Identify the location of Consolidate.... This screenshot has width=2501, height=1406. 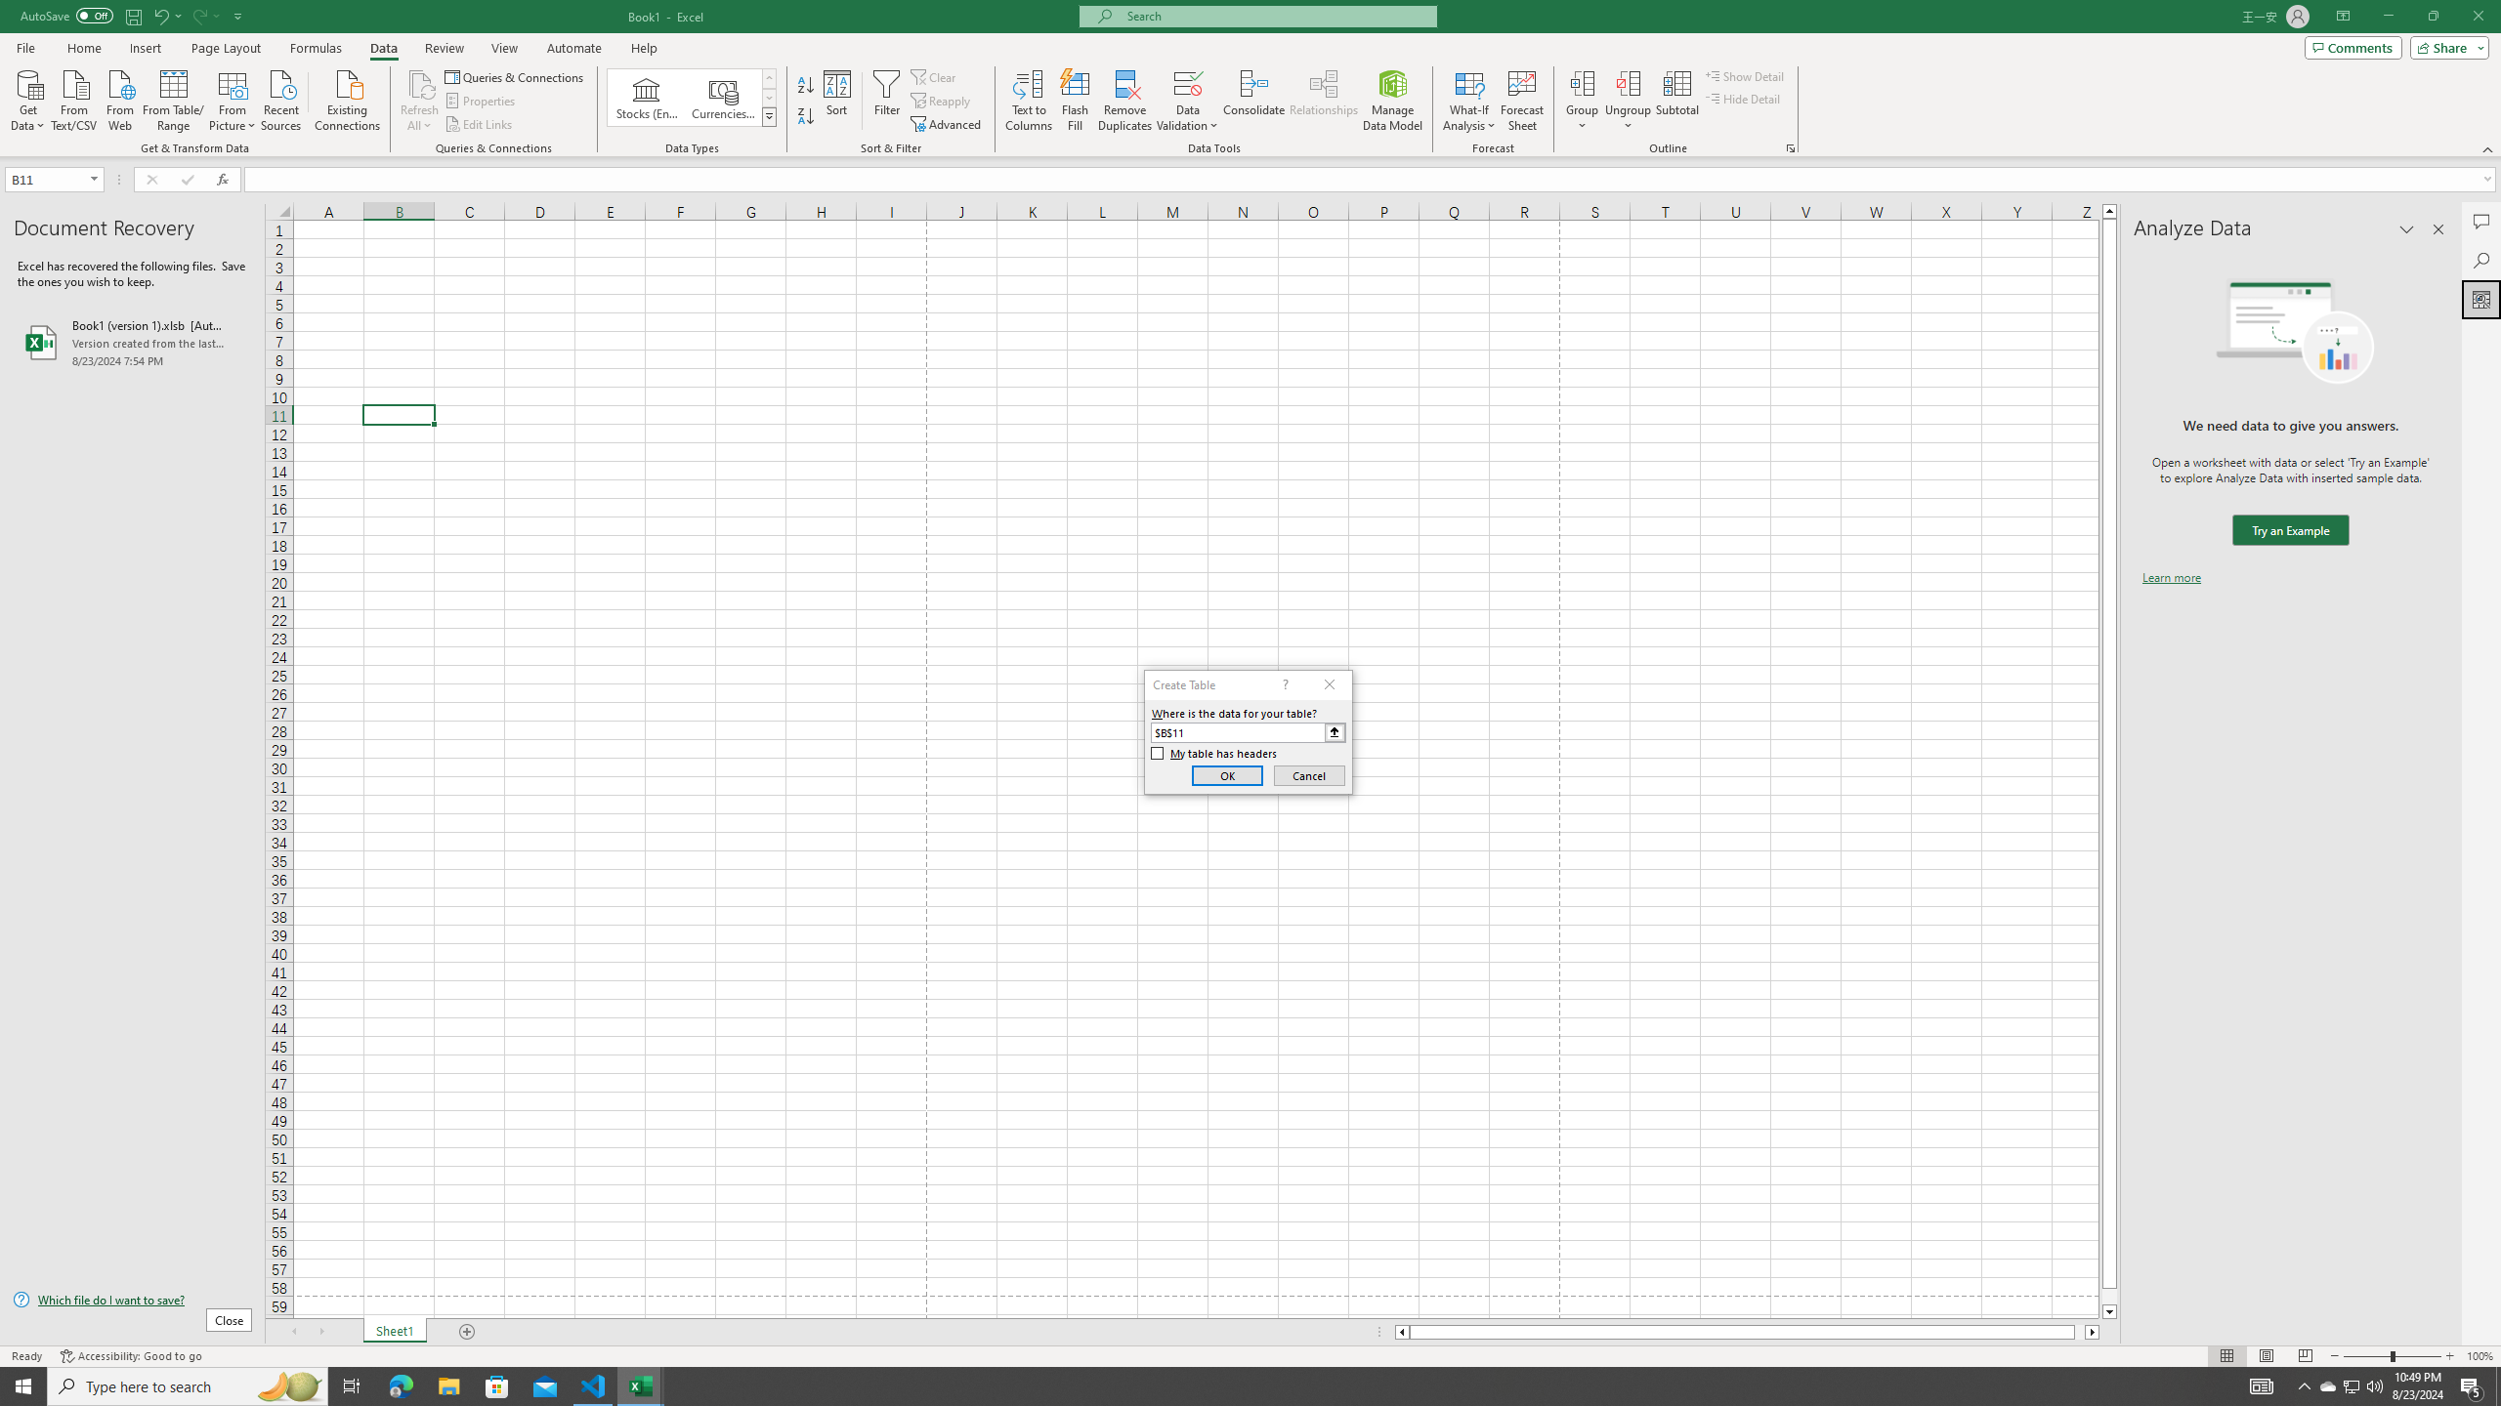
(1254, 101).